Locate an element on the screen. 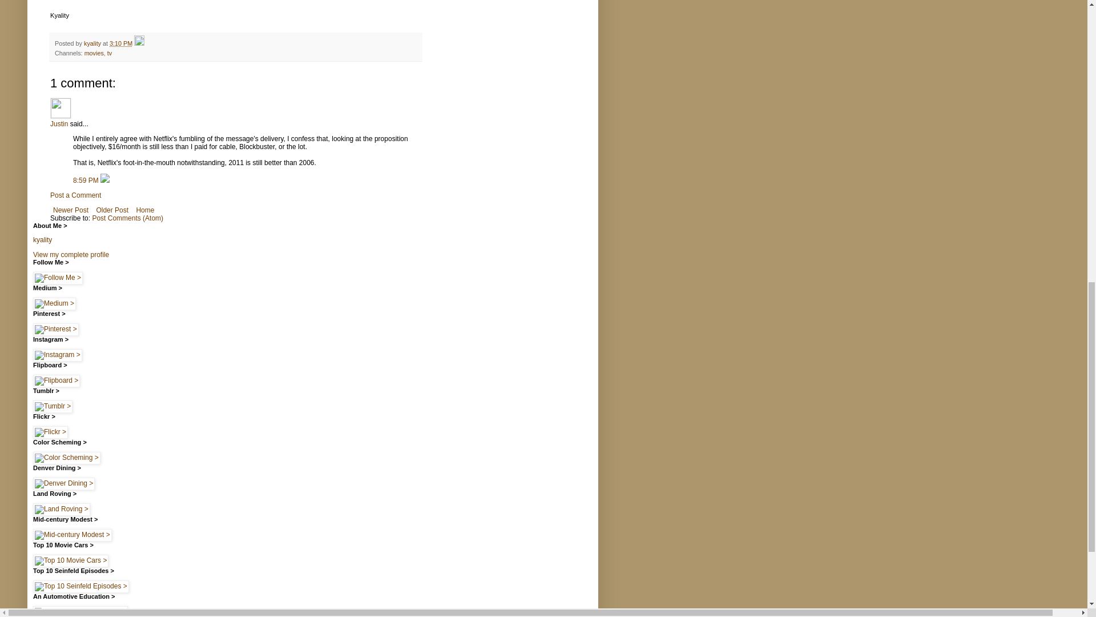 This screenshot has width=1096, height=617. movies is located at coordinates (94, 53).